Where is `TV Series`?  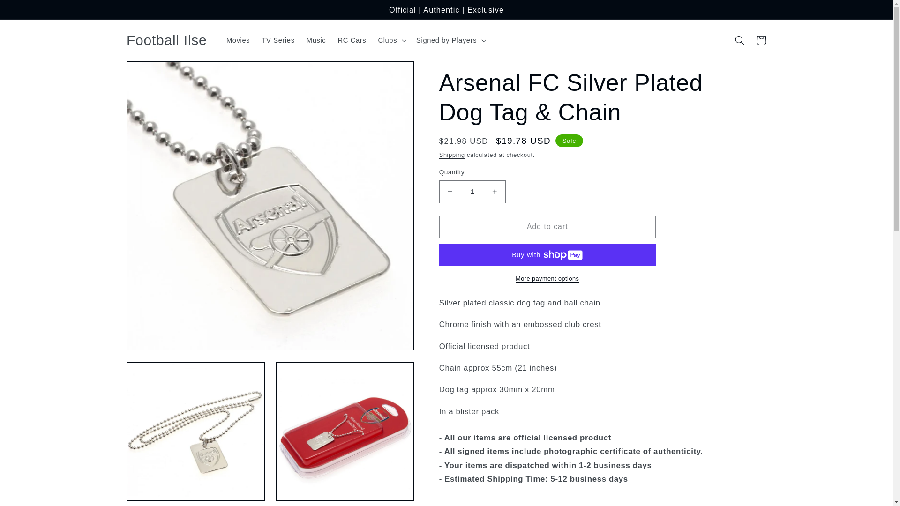 TV Series is located at coordinates (278, 40).